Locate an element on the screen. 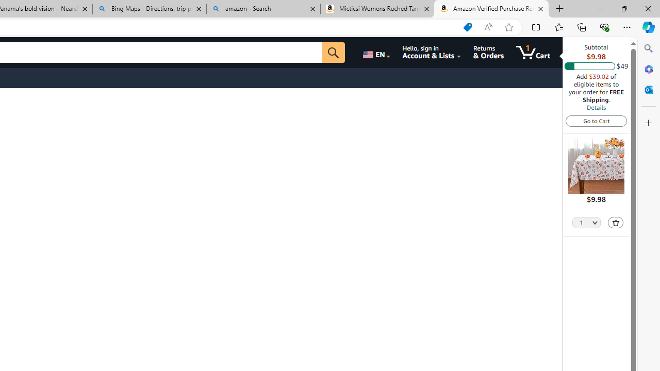 The height and width of the screenshot is (371, 660). 1 item in cart is located at coordinates (533, 53).